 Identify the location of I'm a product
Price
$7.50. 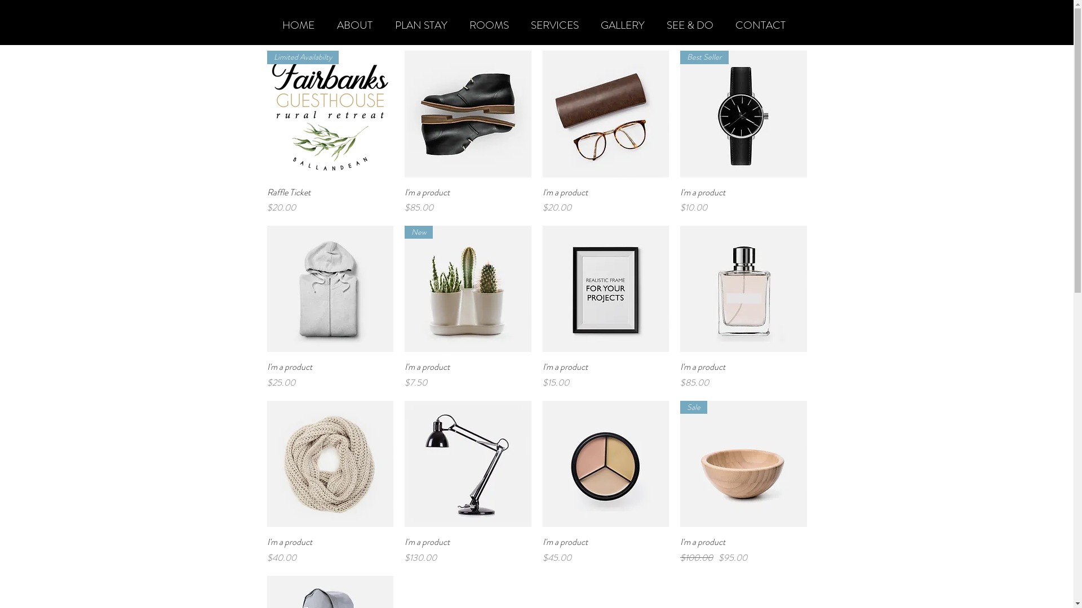
(468, 375).